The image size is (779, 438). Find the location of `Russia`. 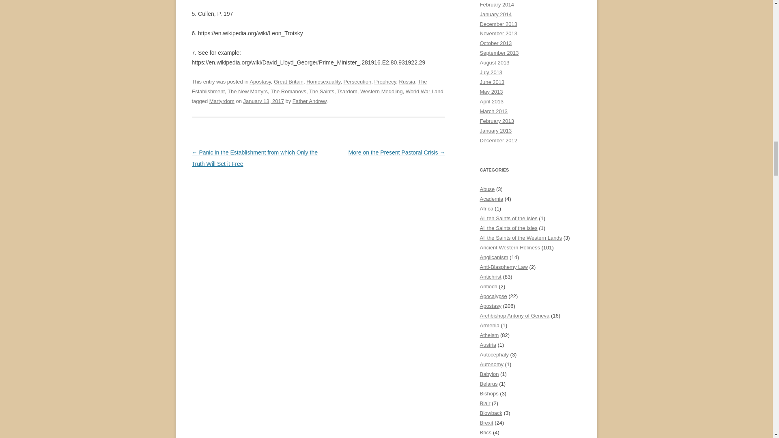

Russia is located at coordinates (407, 82).